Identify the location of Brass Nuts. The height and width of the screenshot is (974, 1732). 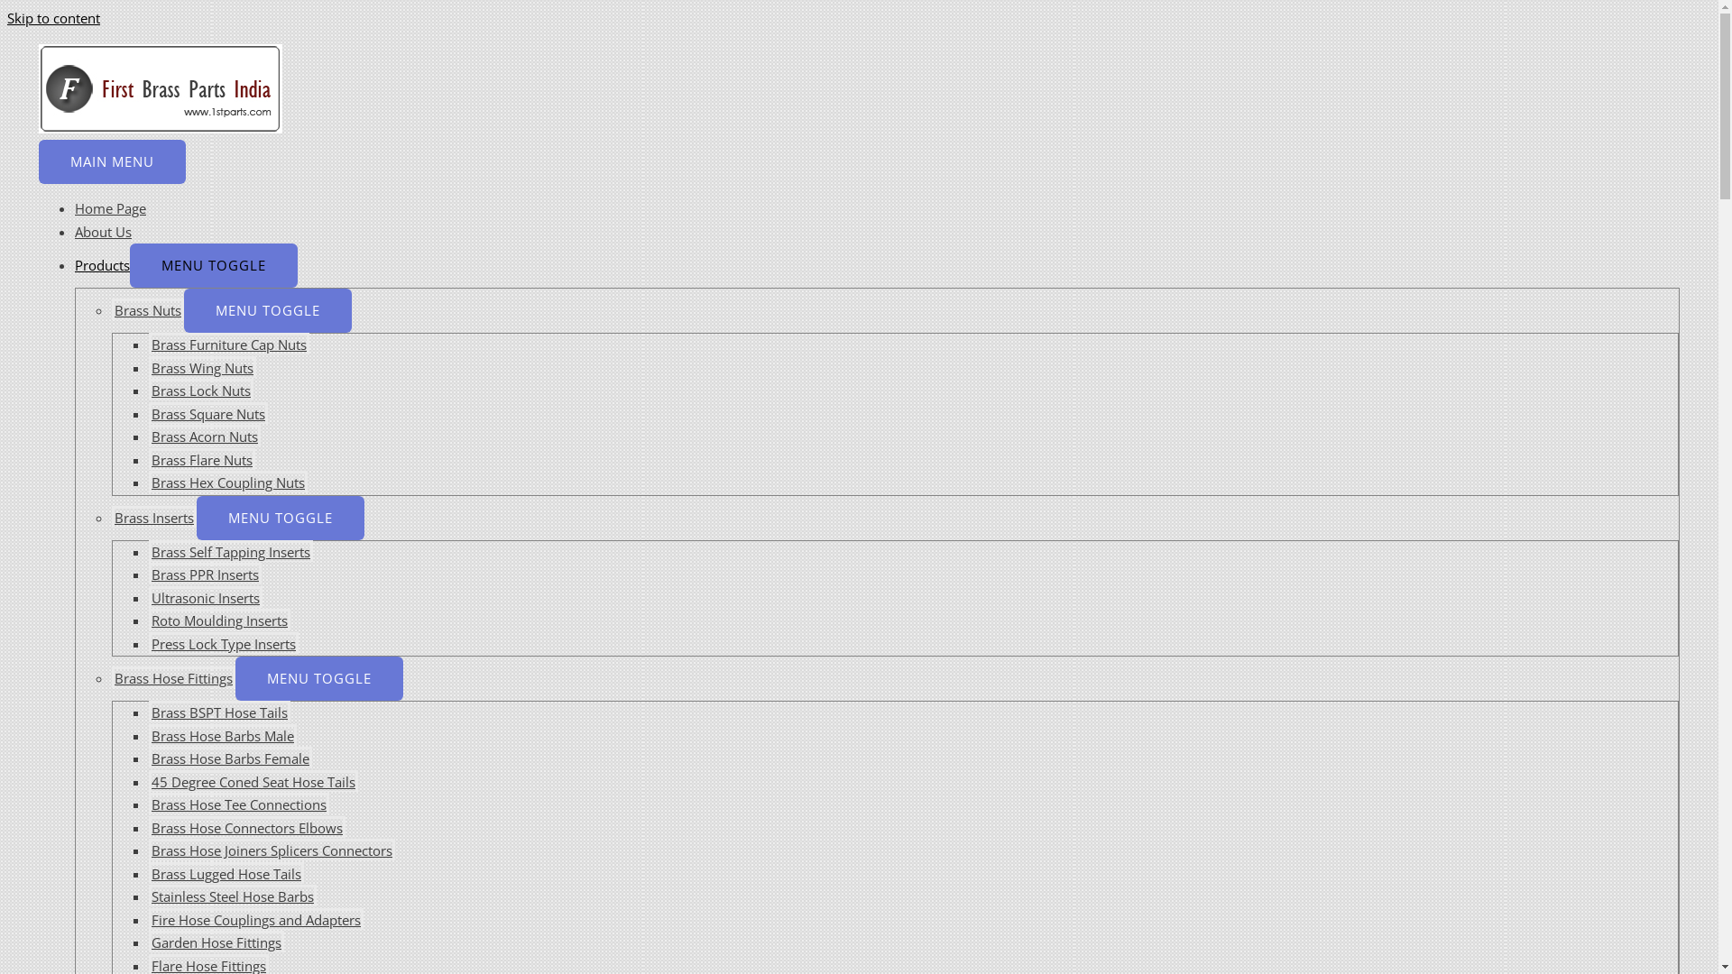
(148, 309).